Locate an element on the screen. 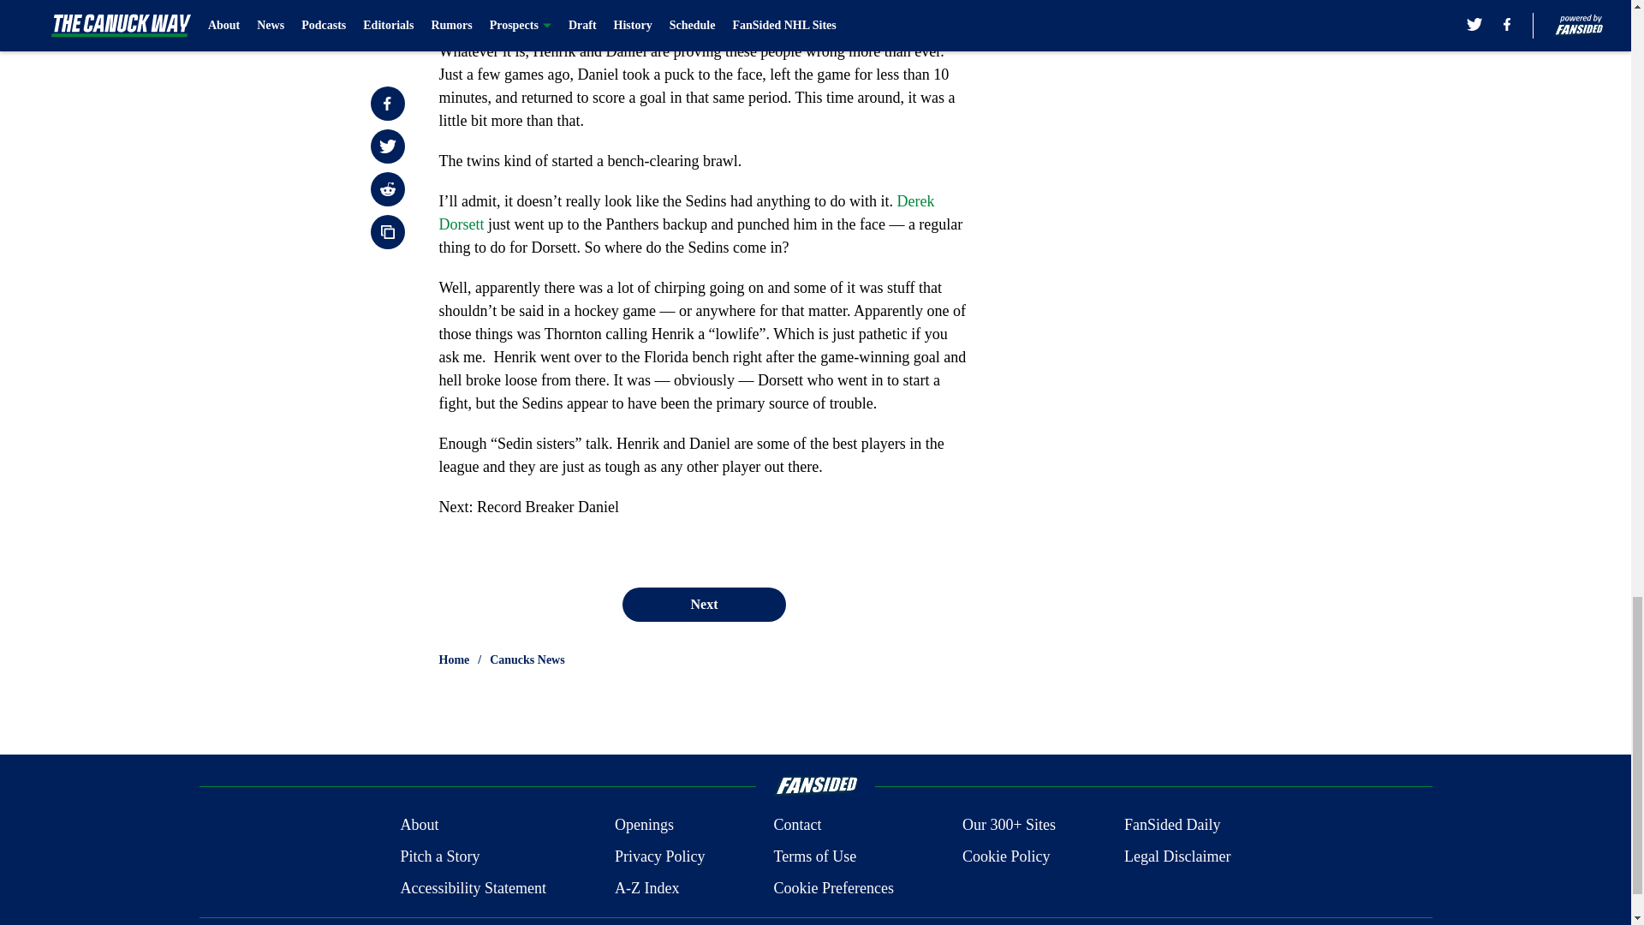 The image size is (1644, 925). Legal Disclaimer is located at coordinates (1176, 856).